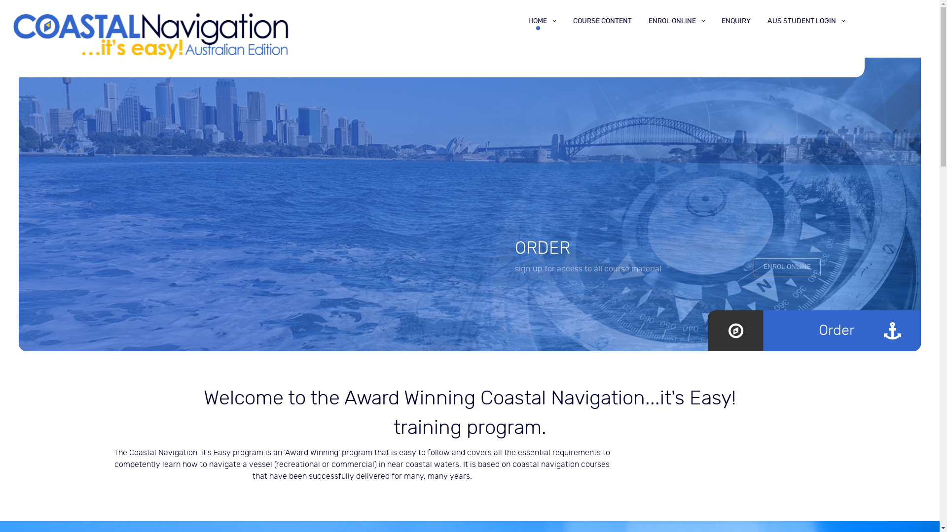 Image resolution: width=947 pixels, height=532 pixels. Describe the element at coordinates (677, 21) in the screenshot. I see `ENROL ONLINE` at that location.